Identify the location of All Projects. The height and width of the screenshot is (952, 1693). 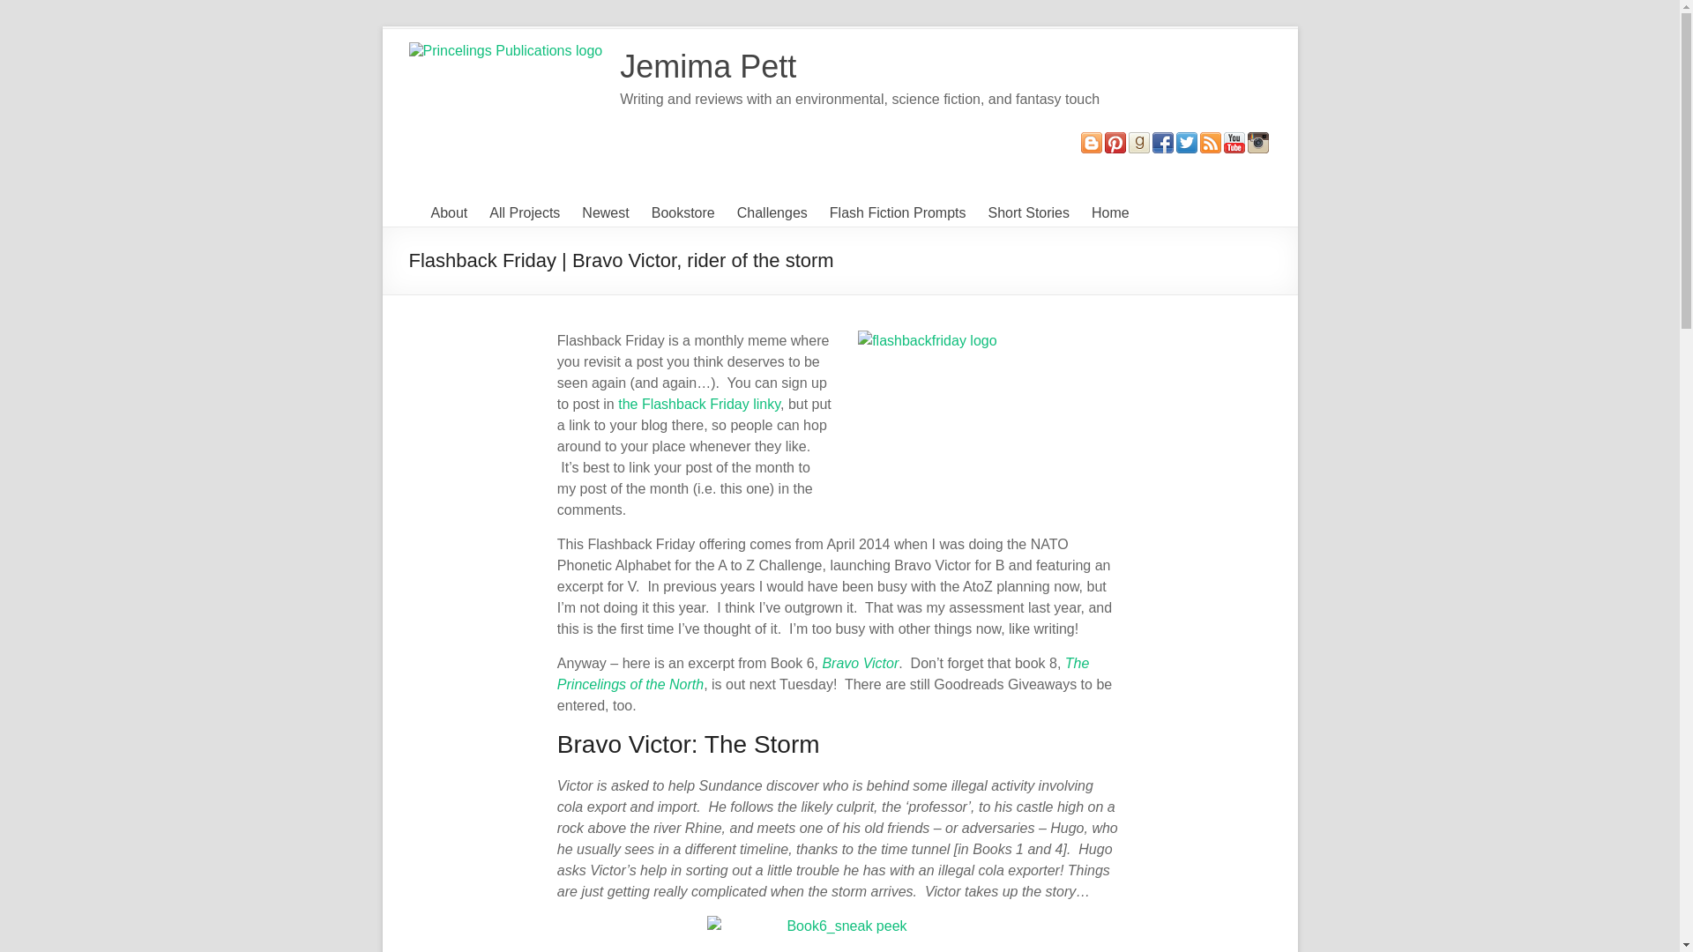
(524, 213).